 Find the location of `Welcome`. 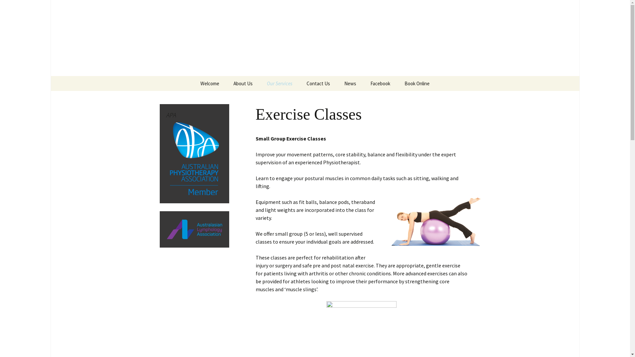

Welcome is located at coordinates (210, 83).